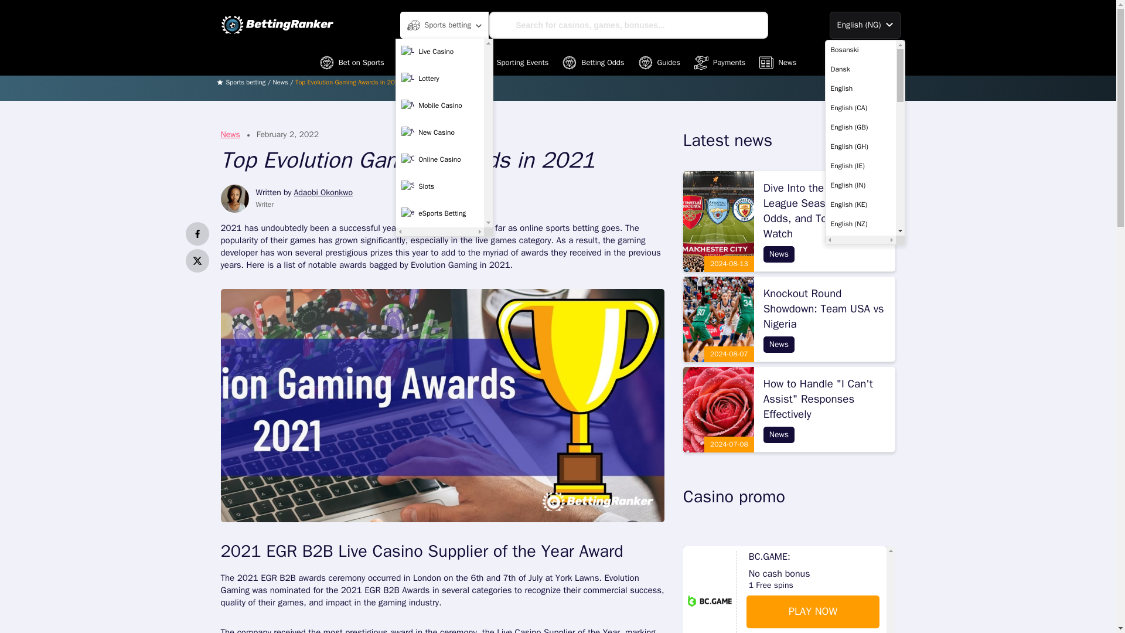 This screenshot has width=1125, height=633. I want to click on Bosanski, so click(860, 49).